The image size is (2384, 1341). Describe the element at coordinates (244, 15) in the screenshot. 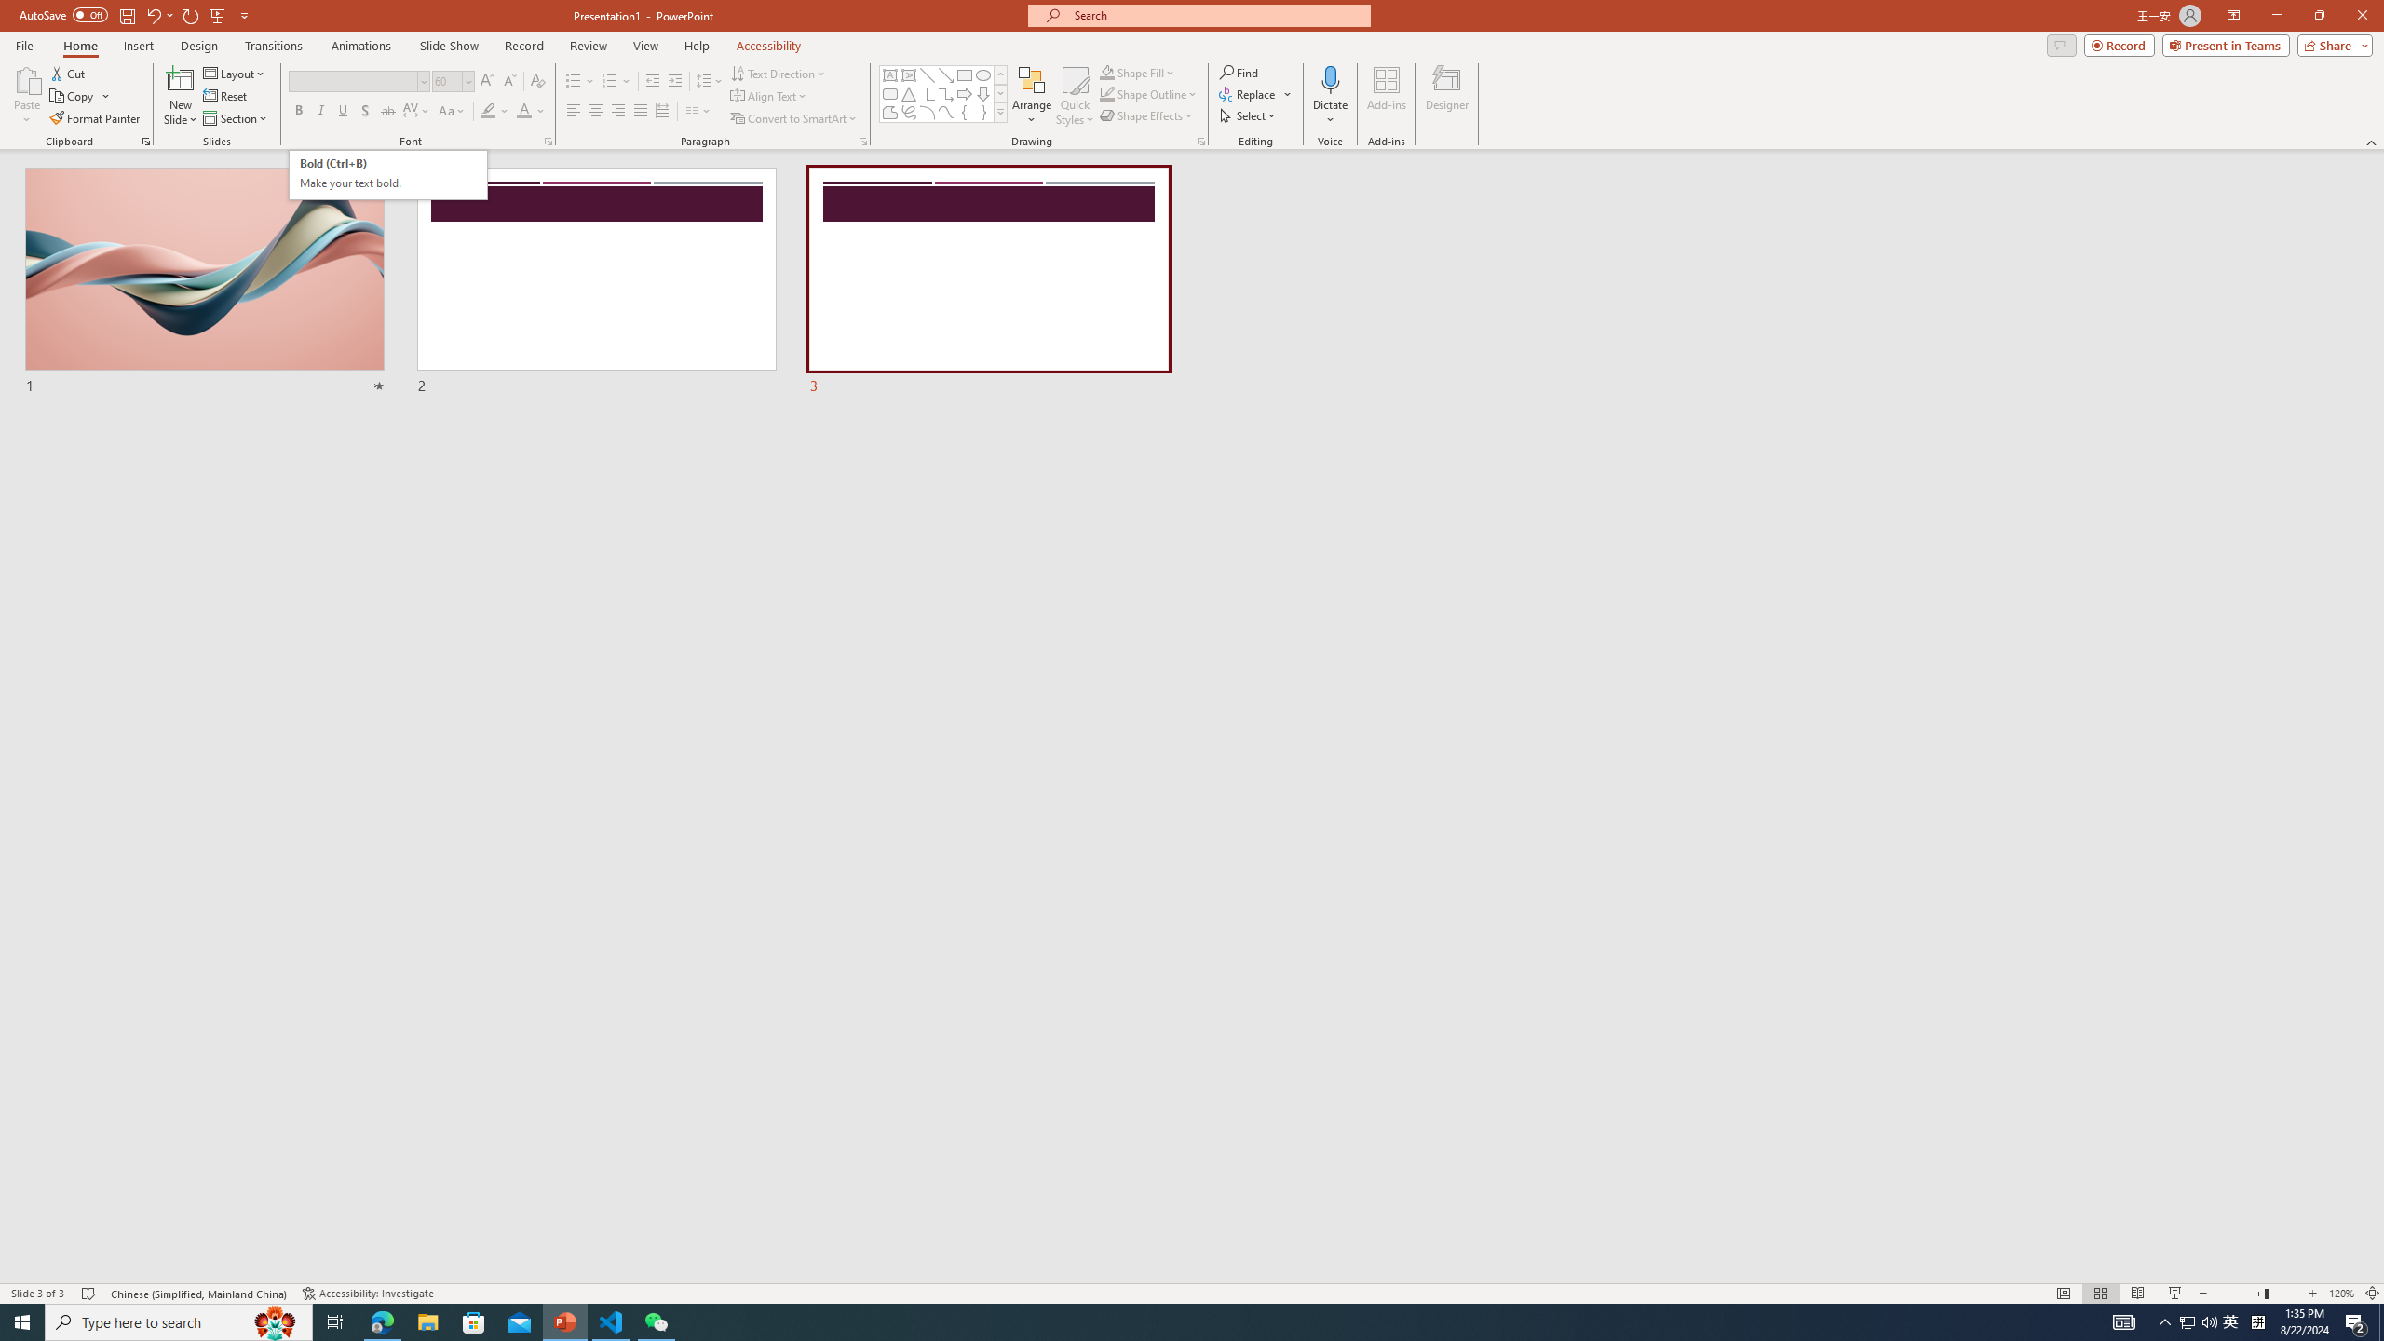

I see `Customize Quick Access Toolbar` at that location.